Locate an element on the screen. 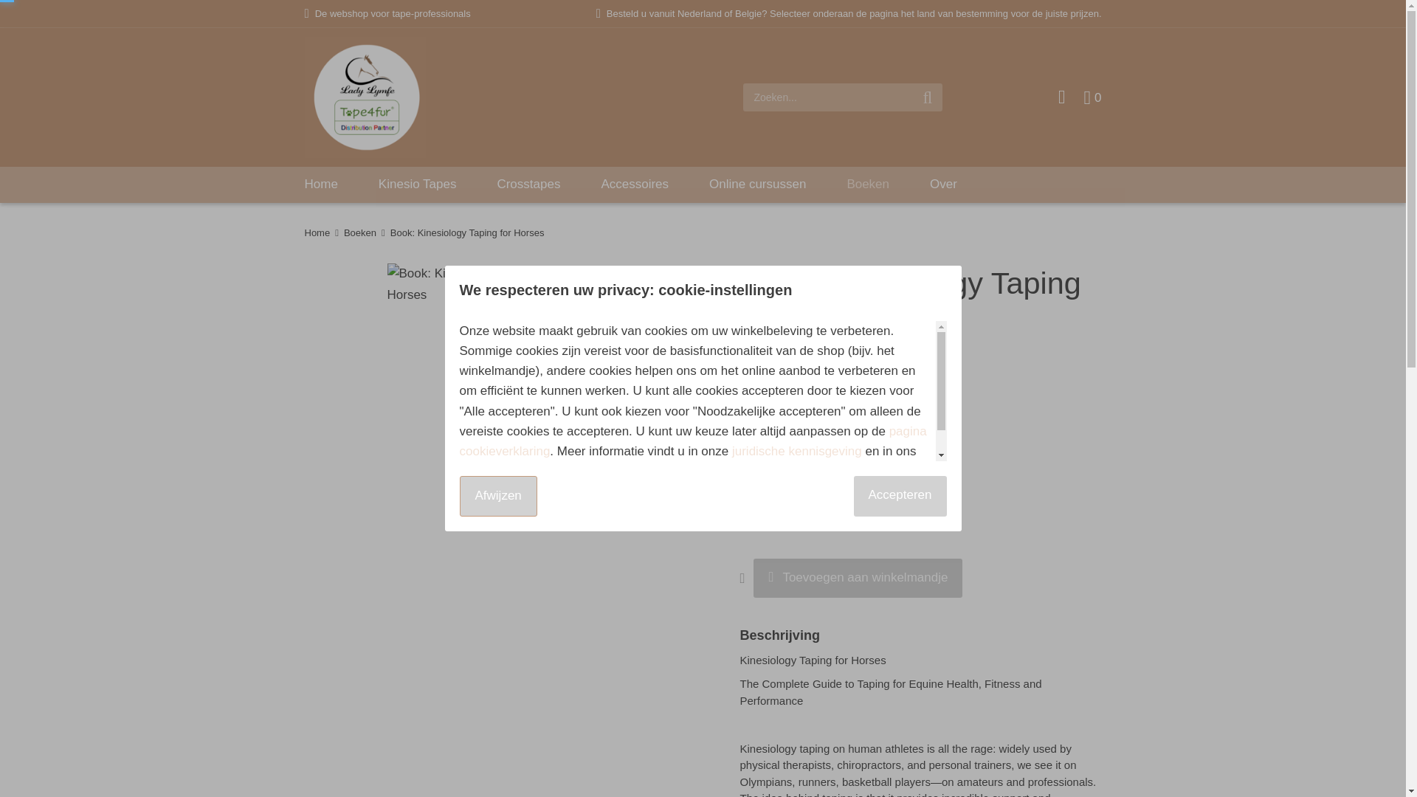  Lady Lymfe Shop is located at coordinates (365, 97).